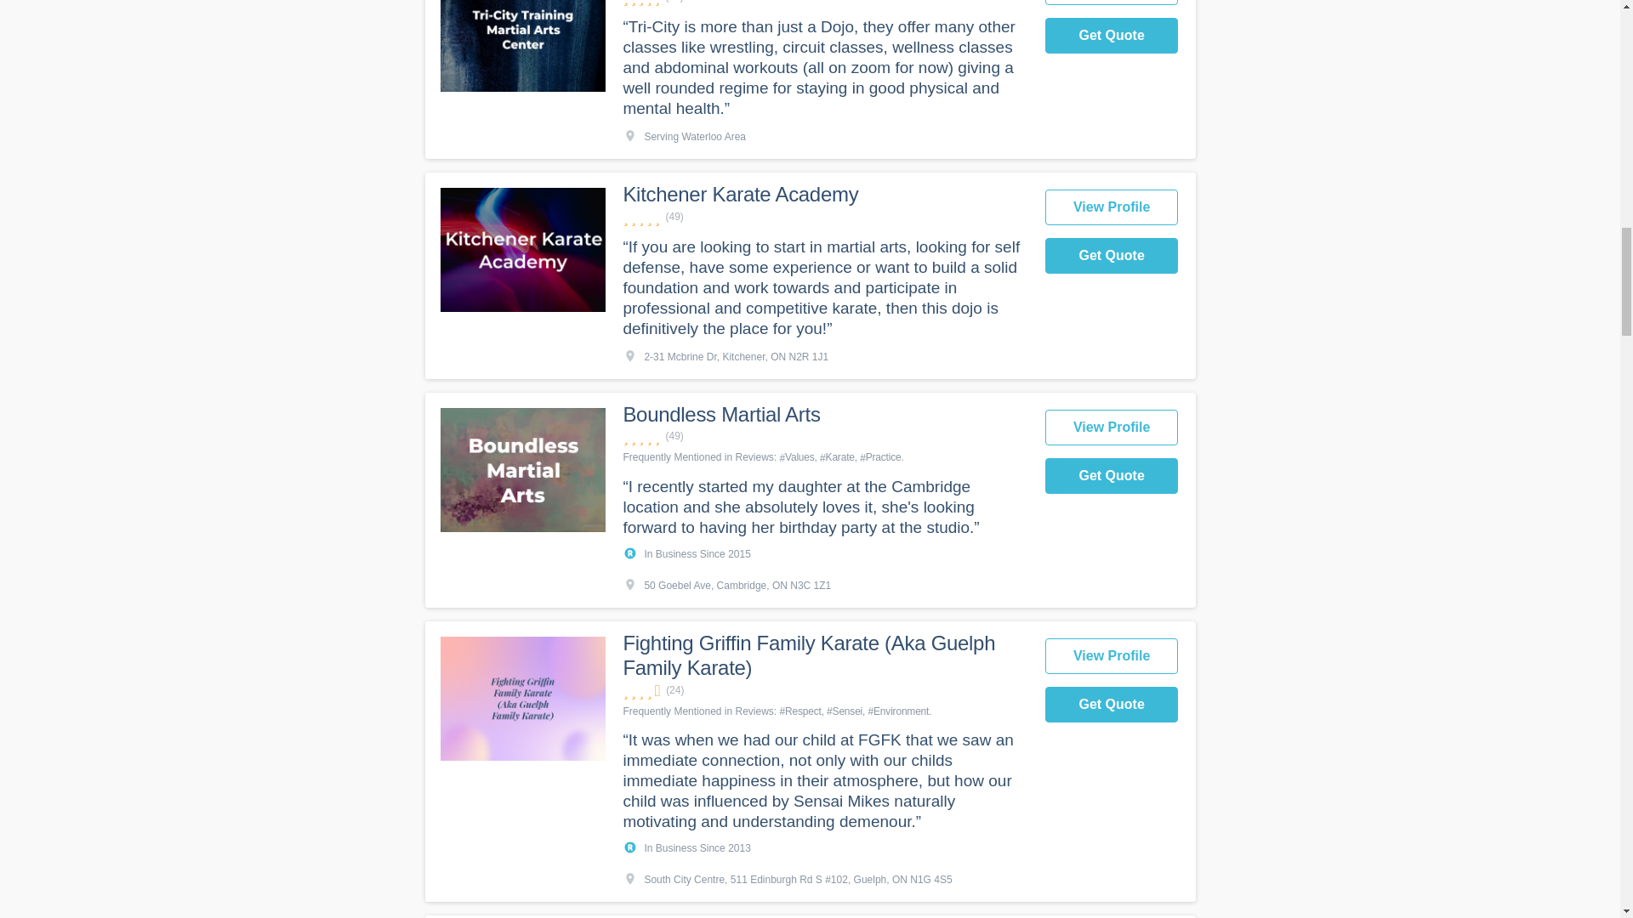 The height and width of the screenshot is (918, 1633). Describe the element at coordinates (824, 690) in the screenshot. I see `4.6` at that location.